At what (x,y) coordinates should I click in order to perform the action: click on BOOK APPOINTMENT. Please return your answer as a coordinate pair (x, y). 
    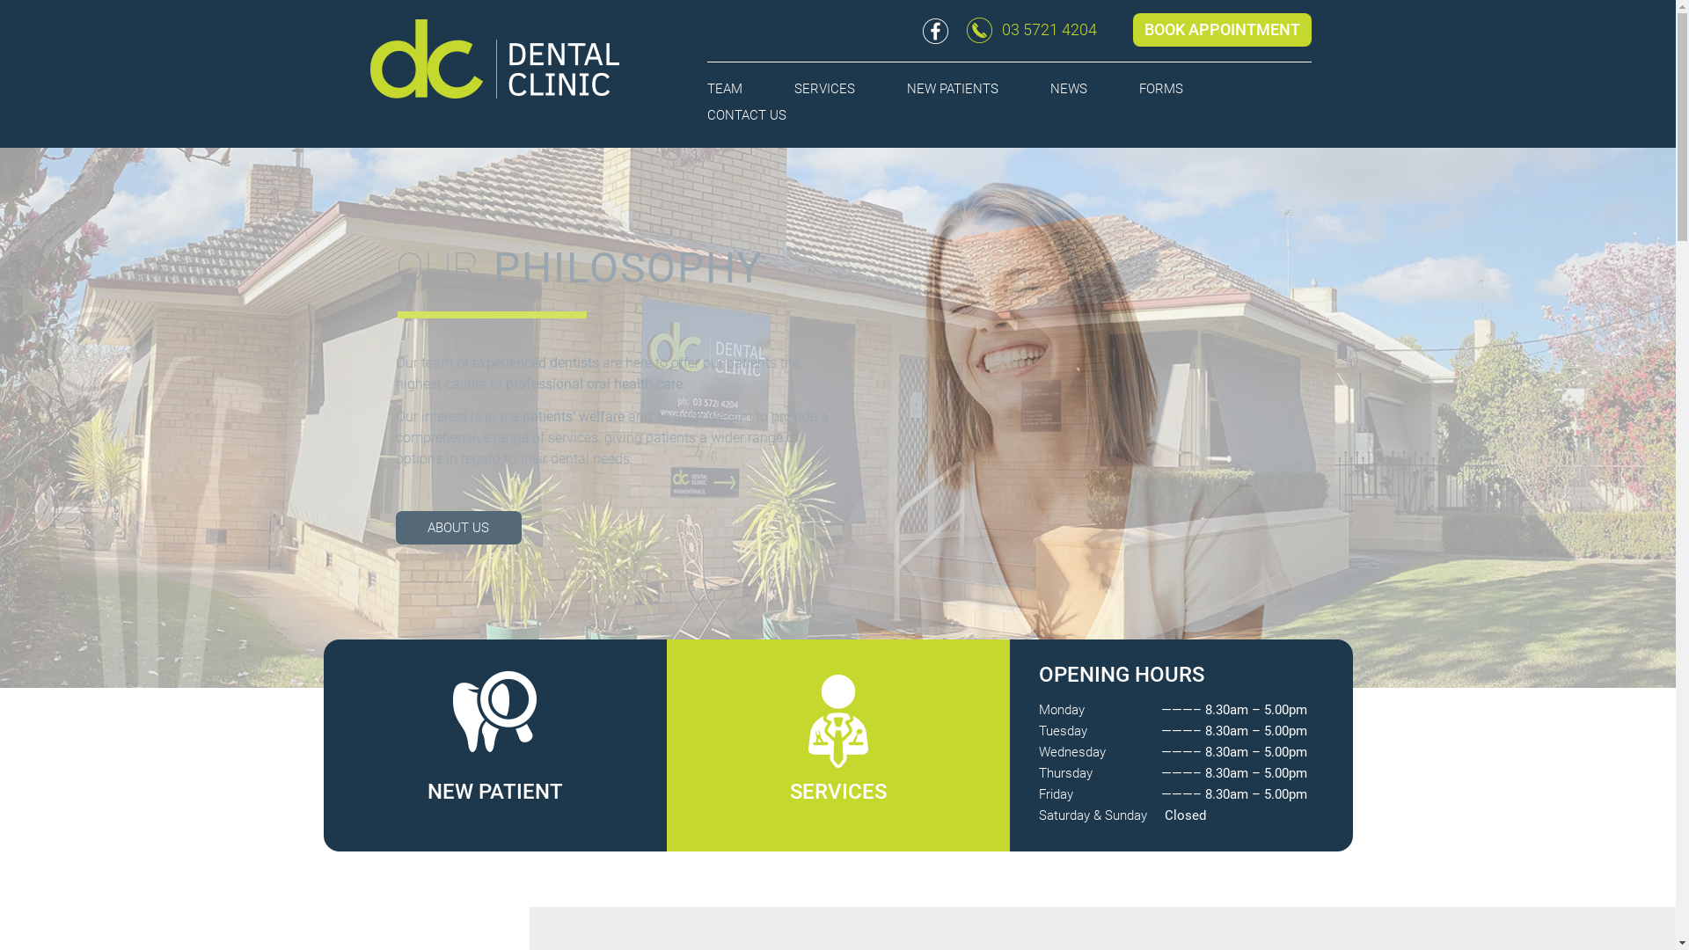
    Looking at the image, I should click on (1223, 30).